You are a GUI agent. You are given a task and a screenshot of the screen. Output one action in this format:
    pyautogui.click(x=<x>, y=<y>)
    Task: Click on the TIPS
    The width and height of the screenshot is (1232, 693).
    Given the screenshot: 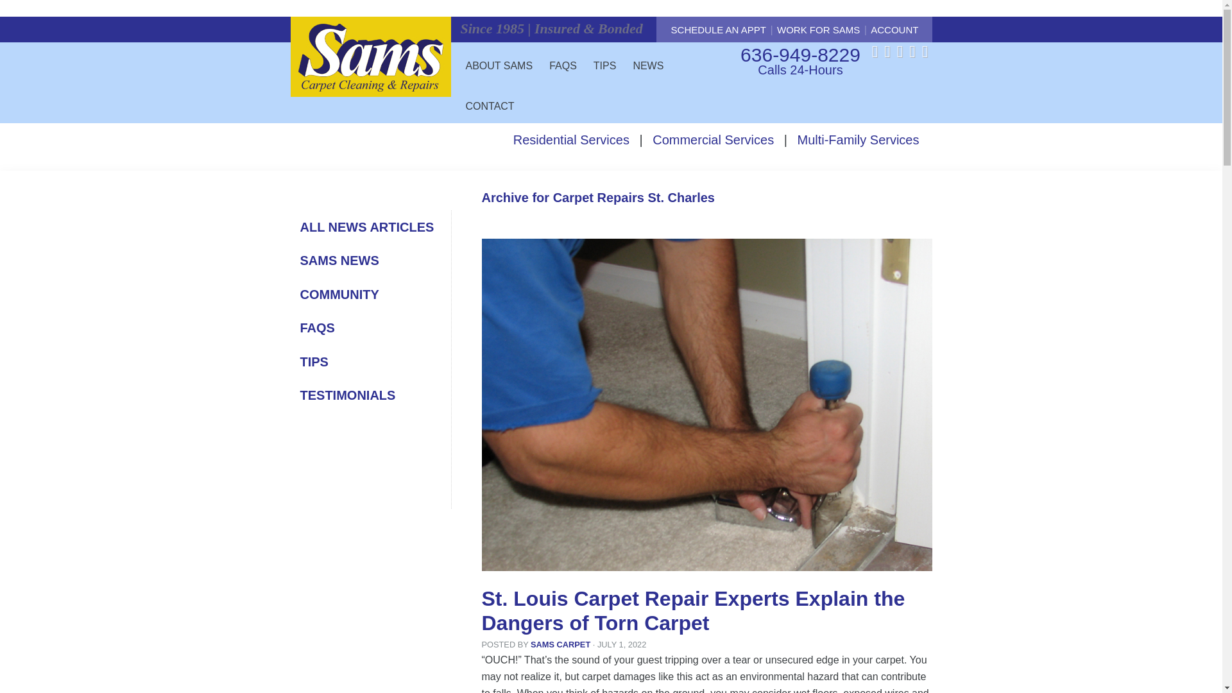 What is the action you would take?
    pyautogui.click(x=605, y=62)
    